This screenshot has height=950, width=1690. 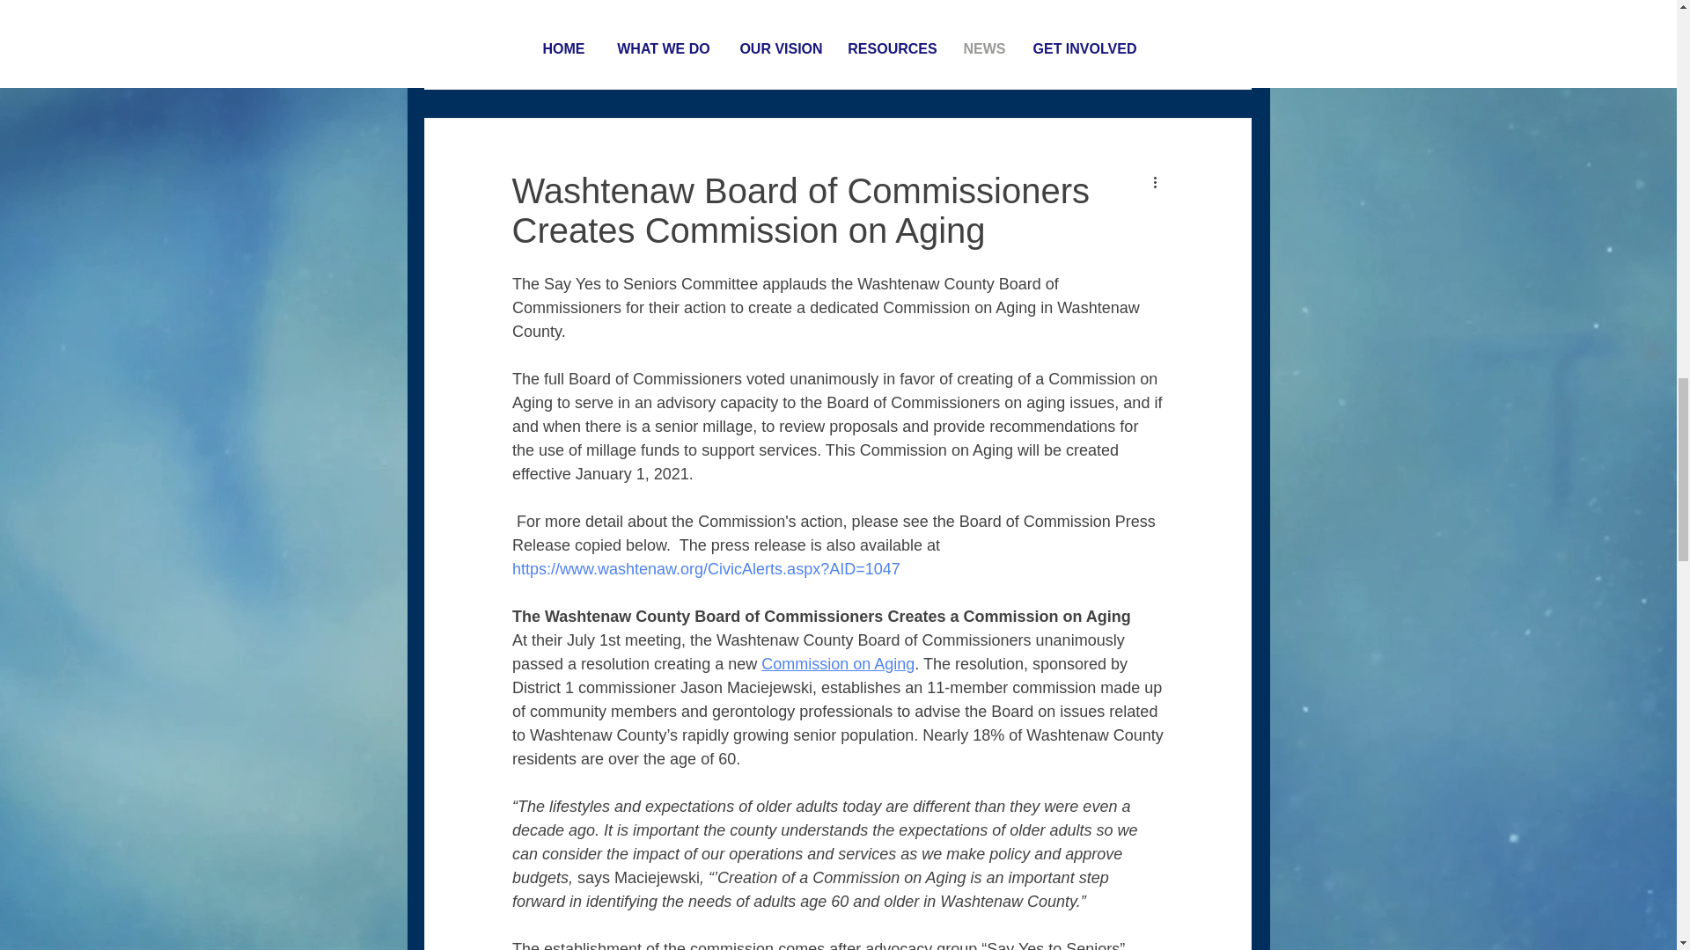 I want to click on 0 comments, so click(x=613, y=26).